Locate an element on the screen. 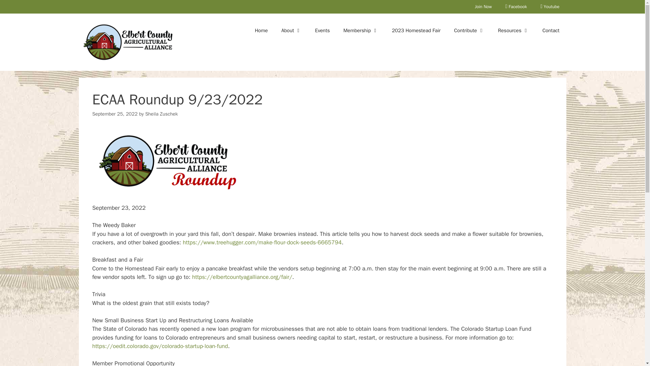 Image resolution: width=650 pixels, height=366 pixels. Home is located at coordinates (261, 30).